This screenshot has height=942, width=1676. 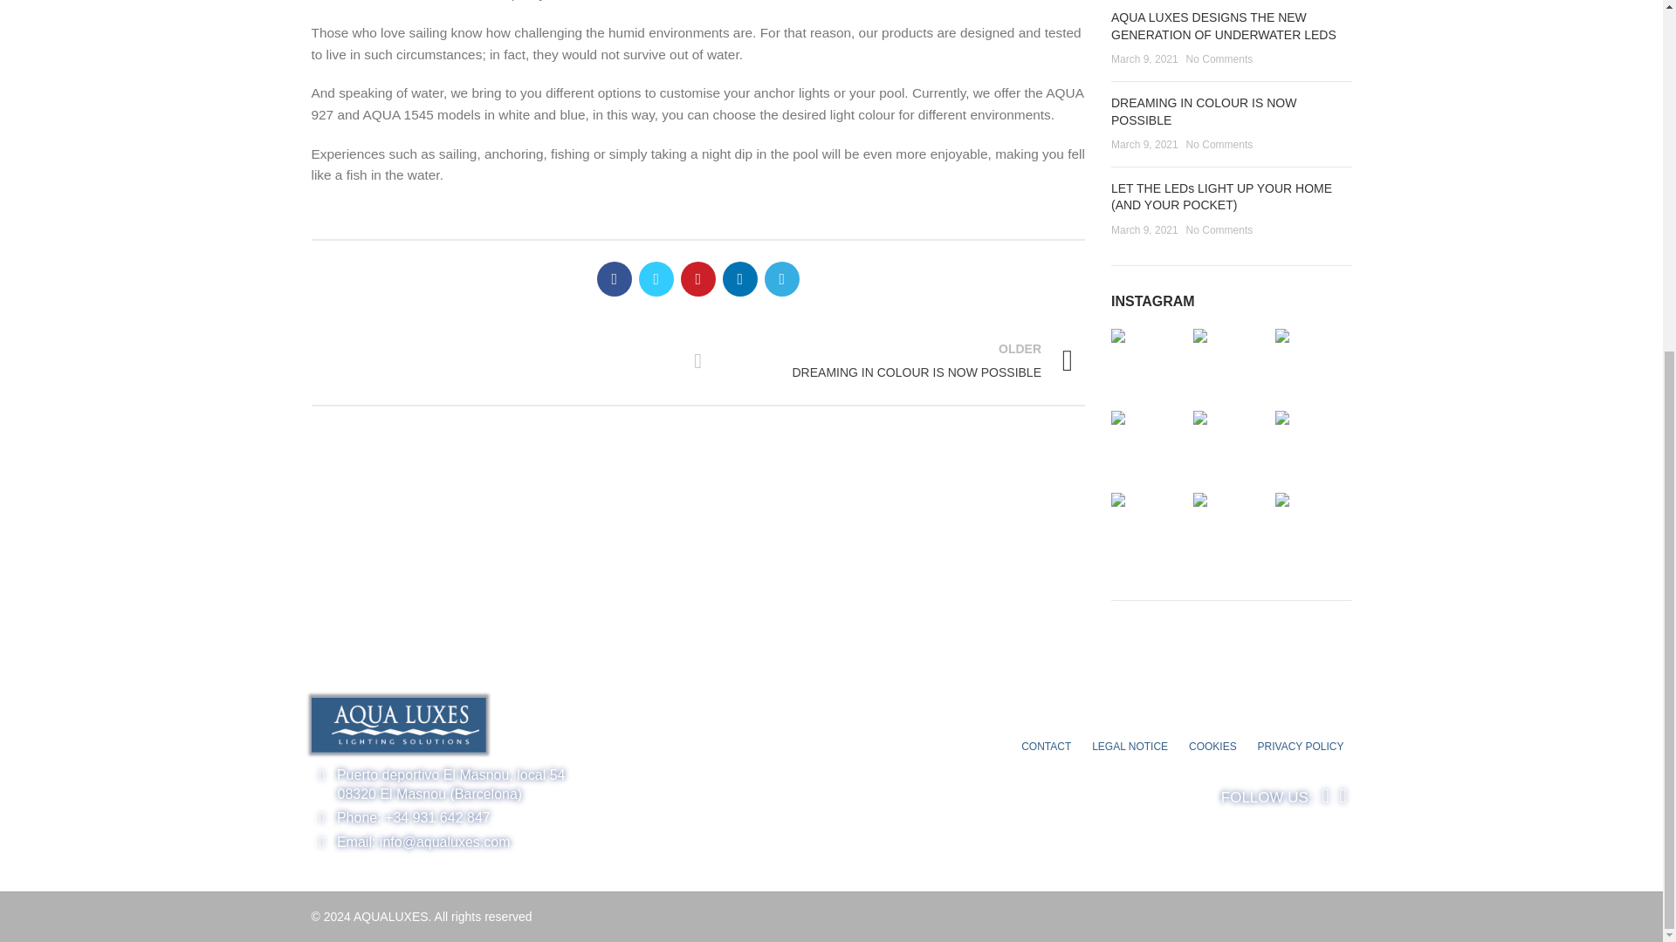 What do you see at coordinates (1220, 58) in the screenshot?
I see `No Comments` at bounding box center [1220, 58].